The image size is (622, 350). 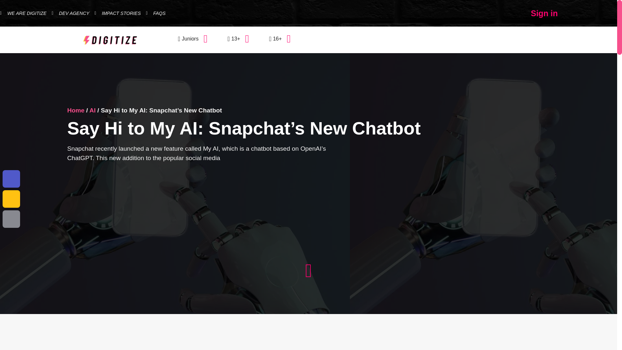 I want to click on Sign in, so click(x=544, y=13).